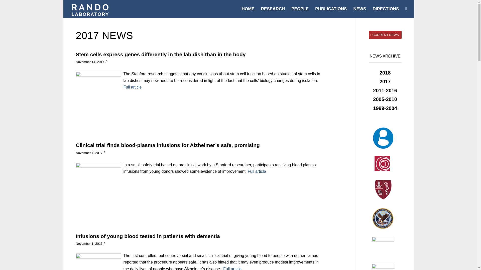 The height and width of the screenshot is (270, 481). Describe the element at coordinates (248, 9) in the screenshot. I see `HOME` at that location.